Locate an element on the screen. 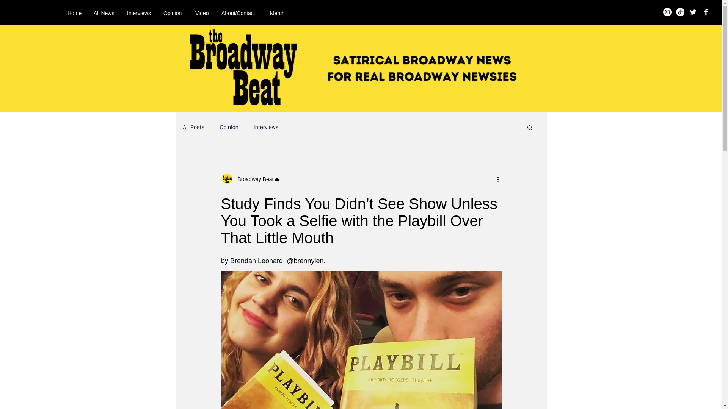 The height and width of the screenshot is (409, 728). Opinion is located at coordinates (174, 13).